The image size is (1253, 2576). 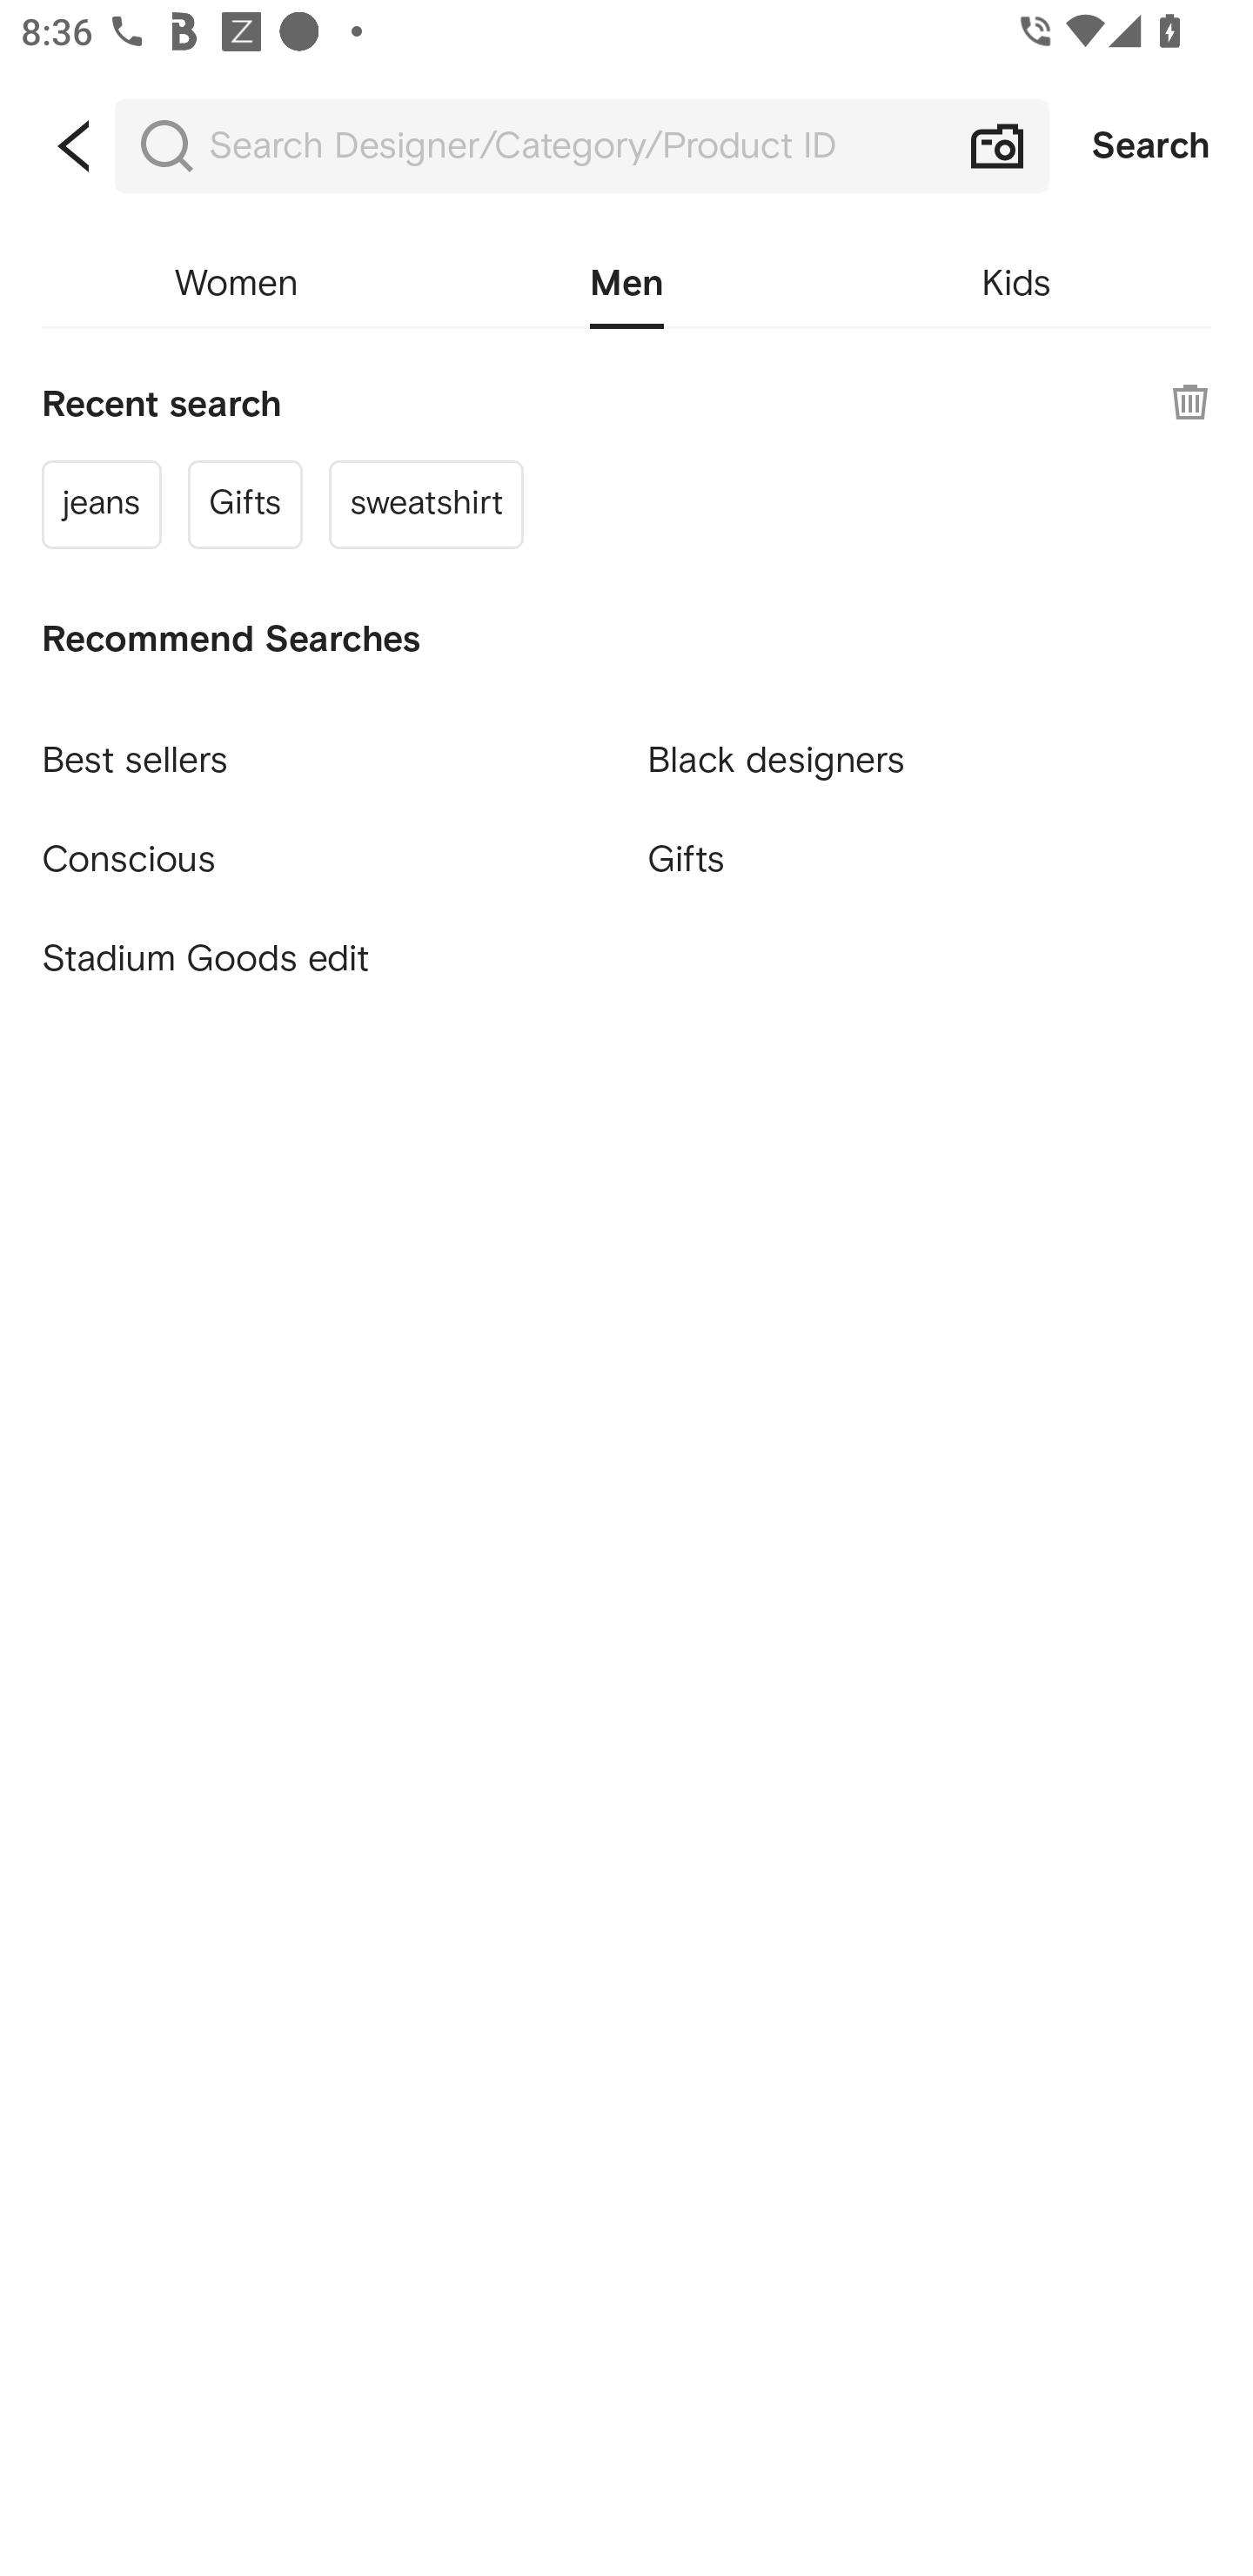 What do you see at coordinates (323, 959) in the screenshot?
I see `Stadium Goods edit` at bounding box center [323, 959].